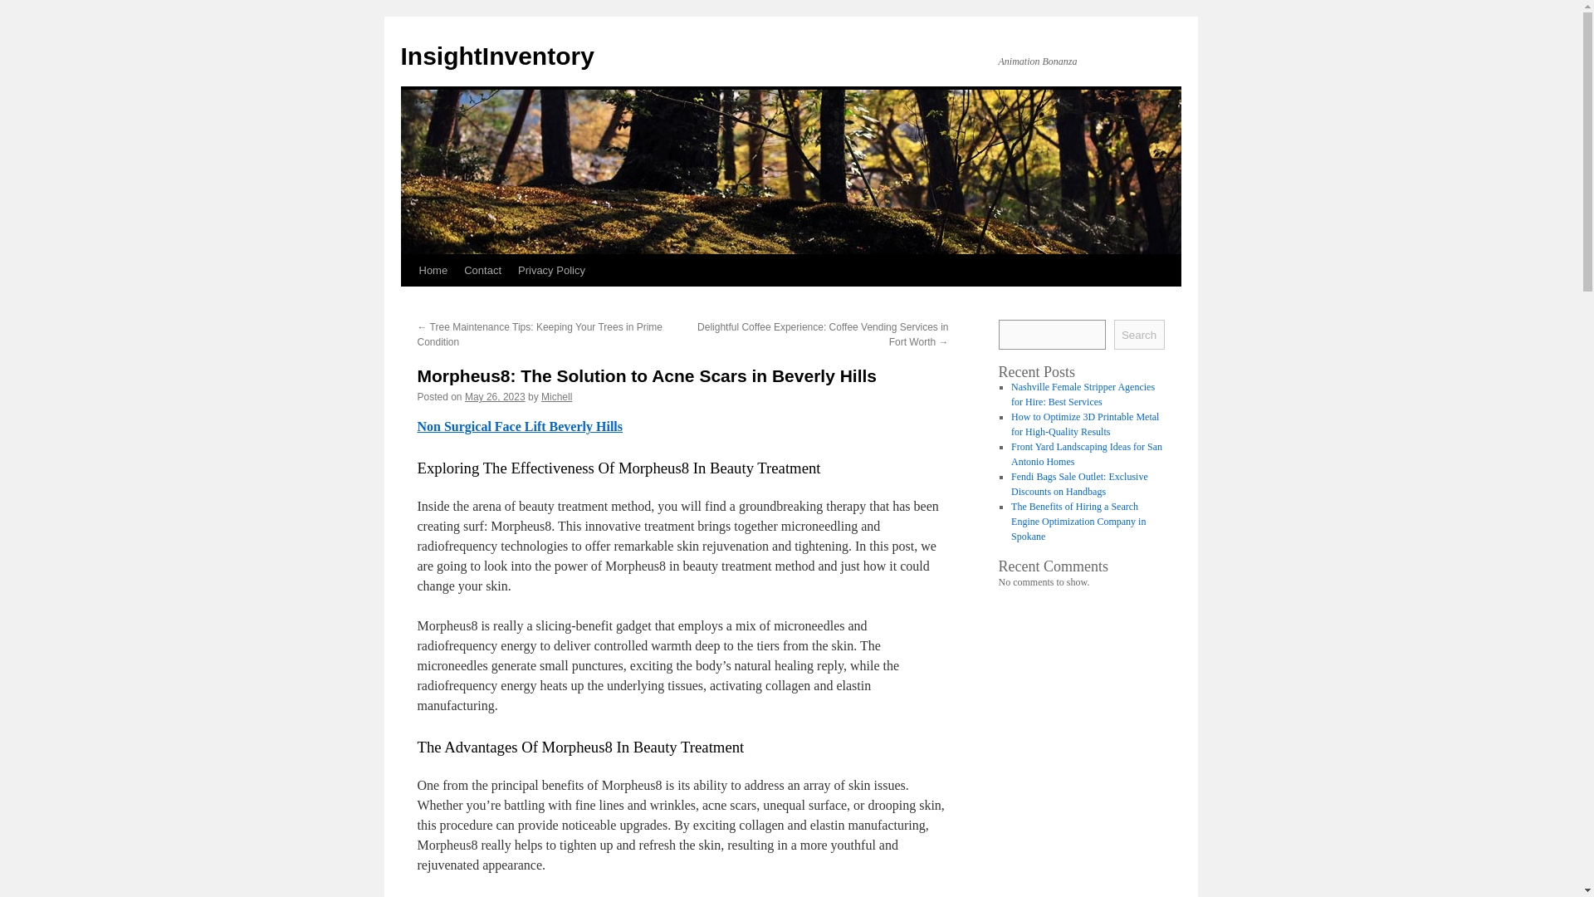 This screenshot has height=897, width=1594. What do you see at coordinates (1084, 424) in the screenshot?
I see `How to Optimize 3D Printable Metal for High-Quality Results` at bounding box center [1084, 424].